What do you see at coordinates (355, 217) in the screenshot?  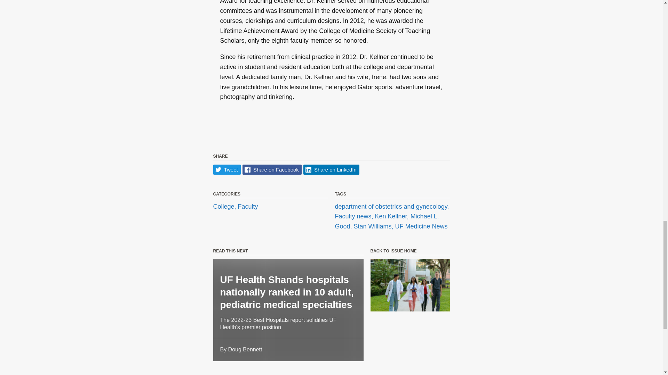 I see `Faculty news,` at bounding box center [355, 217].